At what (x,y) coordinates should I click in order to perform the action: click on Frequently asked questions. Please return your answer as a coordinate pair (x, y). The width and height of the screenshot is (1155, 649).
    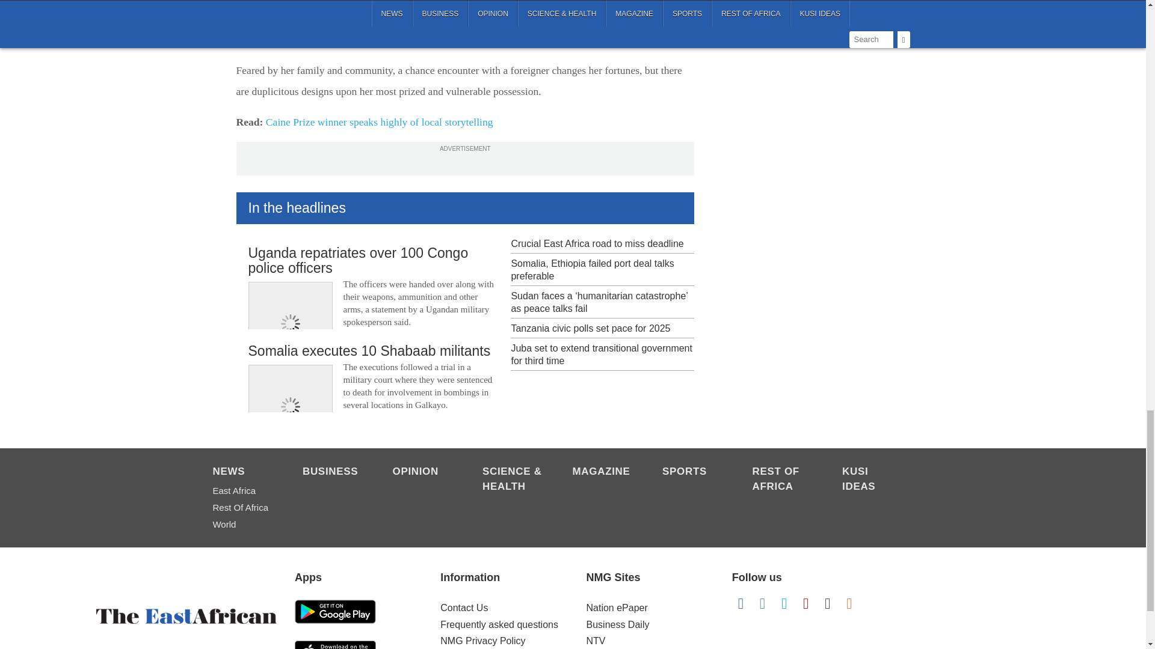
    Looking at the image, I should click on (499, 624).